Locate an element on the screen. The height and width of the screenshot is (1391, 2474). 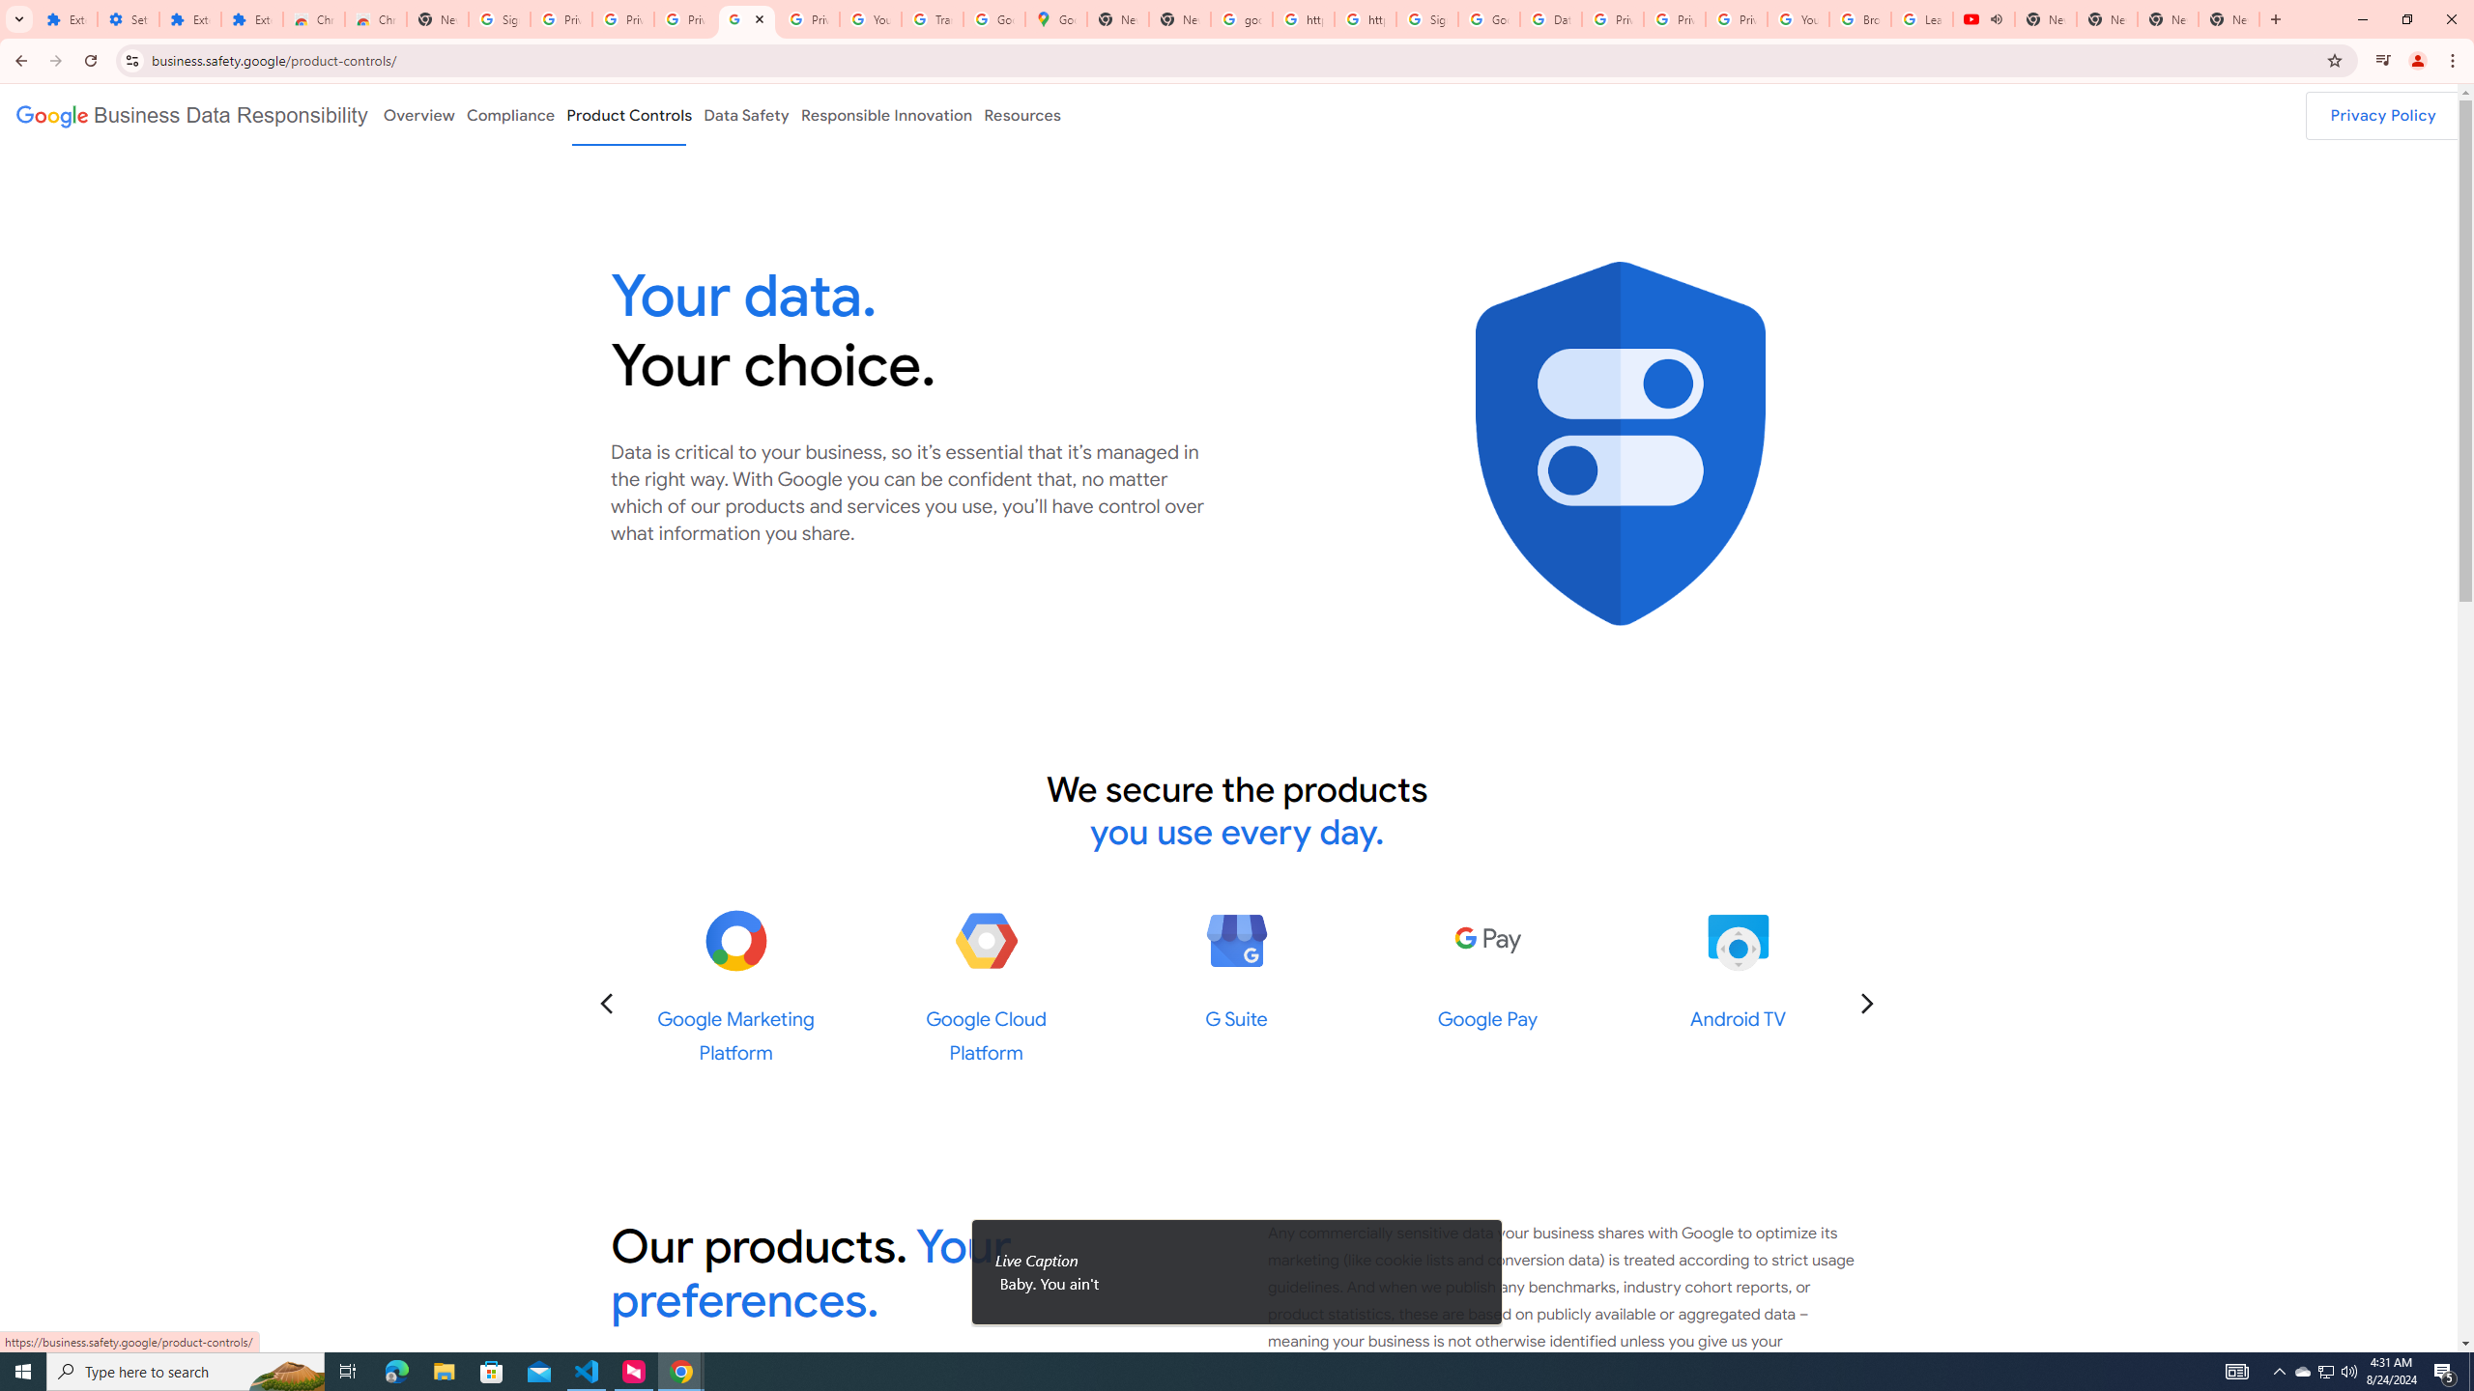
Privacy Policy is located at coordinates (2383, 116).